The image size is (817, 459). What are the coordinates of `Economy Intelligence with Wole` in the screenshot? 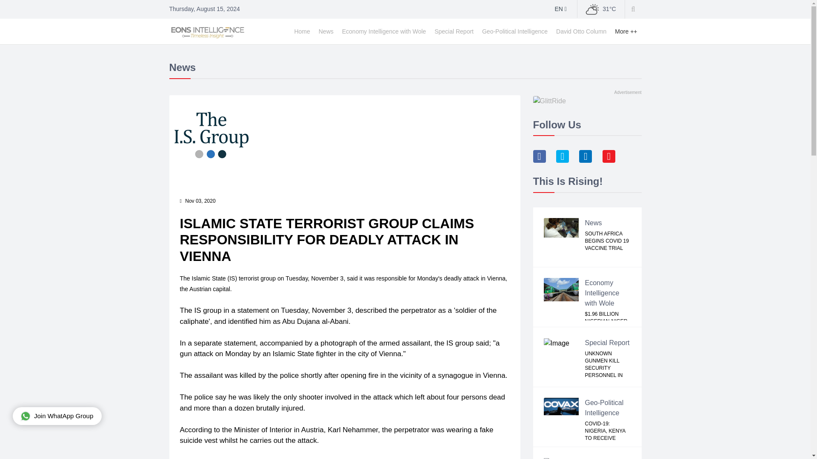 It's located at (384, 31).